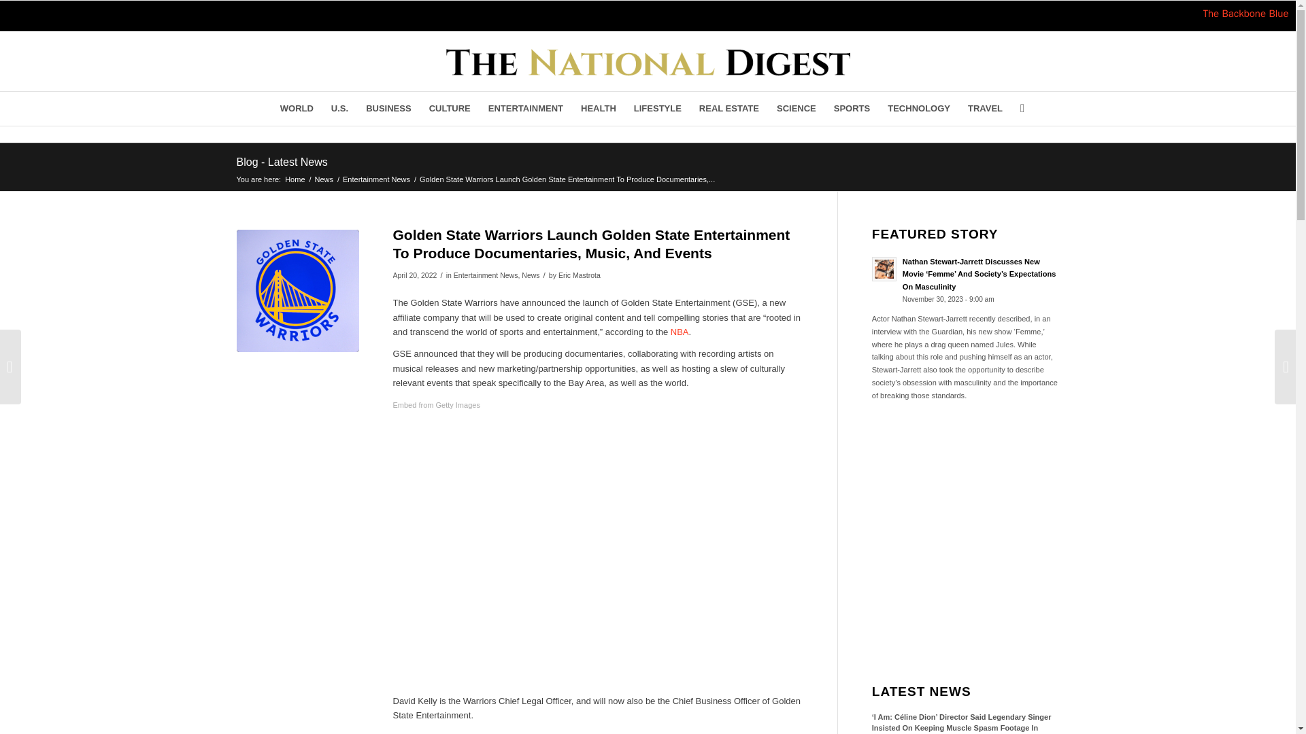  Describe the element at coordinates (437, 405) in the screenshot. I see `Embed from Getty Images` at that location.